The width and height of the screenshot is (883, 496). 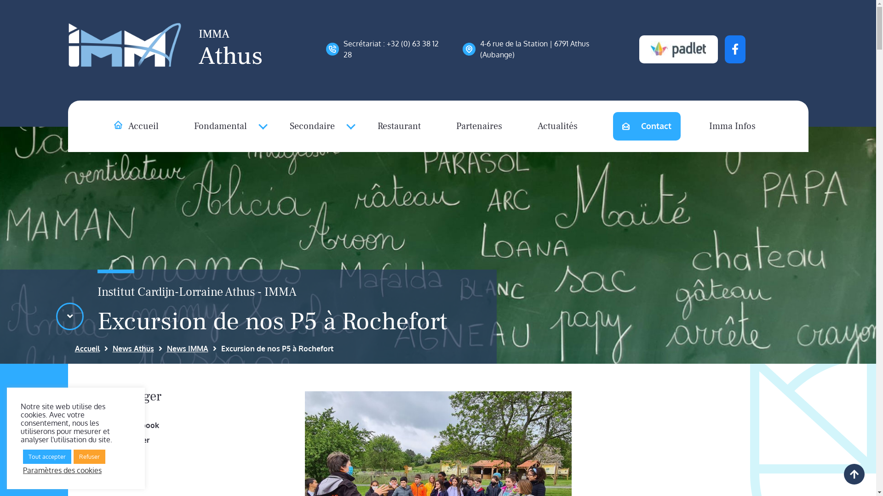 What do you see at coordinates (129, 455) in the screenshot?
I see `Email` at bounding box center [129, 455].